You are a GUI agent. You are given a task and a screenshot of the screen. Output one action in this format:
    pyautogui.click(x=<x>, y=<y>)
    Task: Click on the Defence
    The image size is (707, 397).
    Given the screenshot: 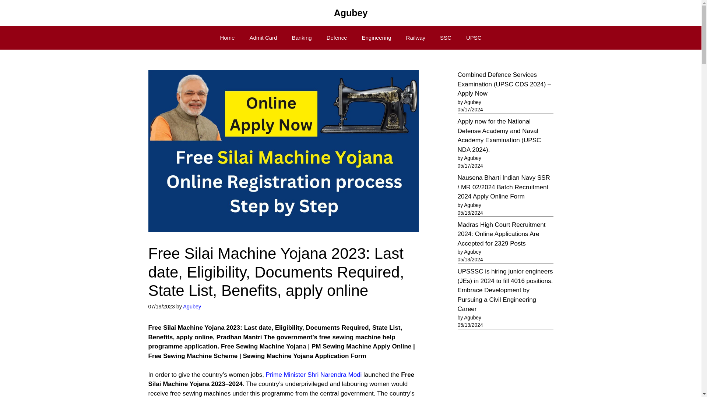 What is the action you would take?
    pyautogui.click(x=337, y=37)
    